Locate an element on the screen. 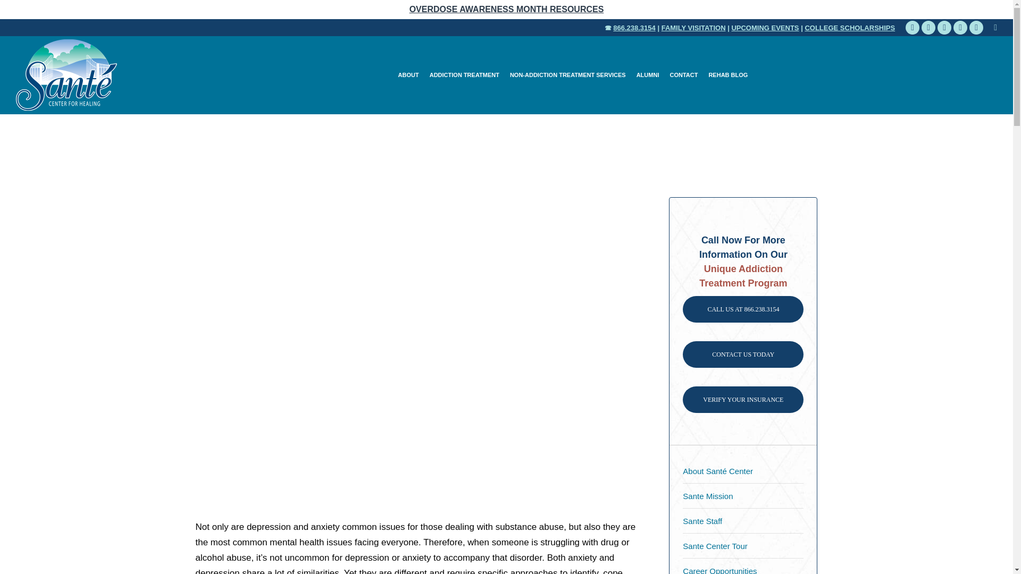 Image resolution: width=1021 pixels, height=574 pixels. Twitter page opens in new window is located at coordinates (928, 27).